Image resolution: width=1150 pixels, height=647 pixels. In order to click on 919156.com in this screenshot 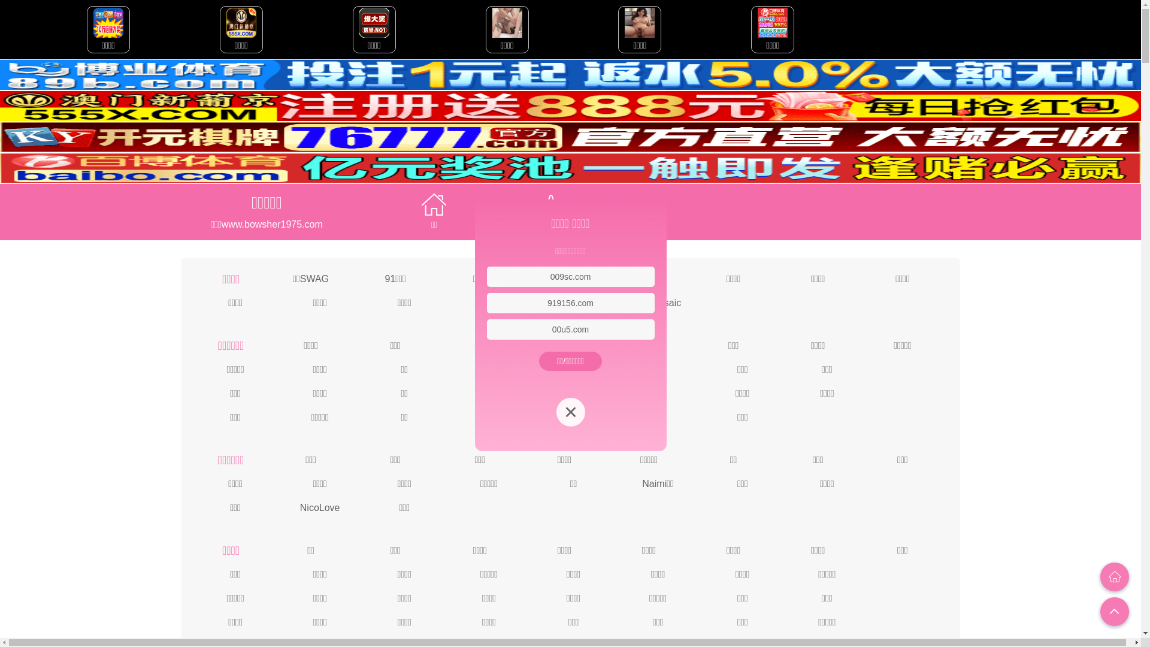, I will do `click(570, 303)`.